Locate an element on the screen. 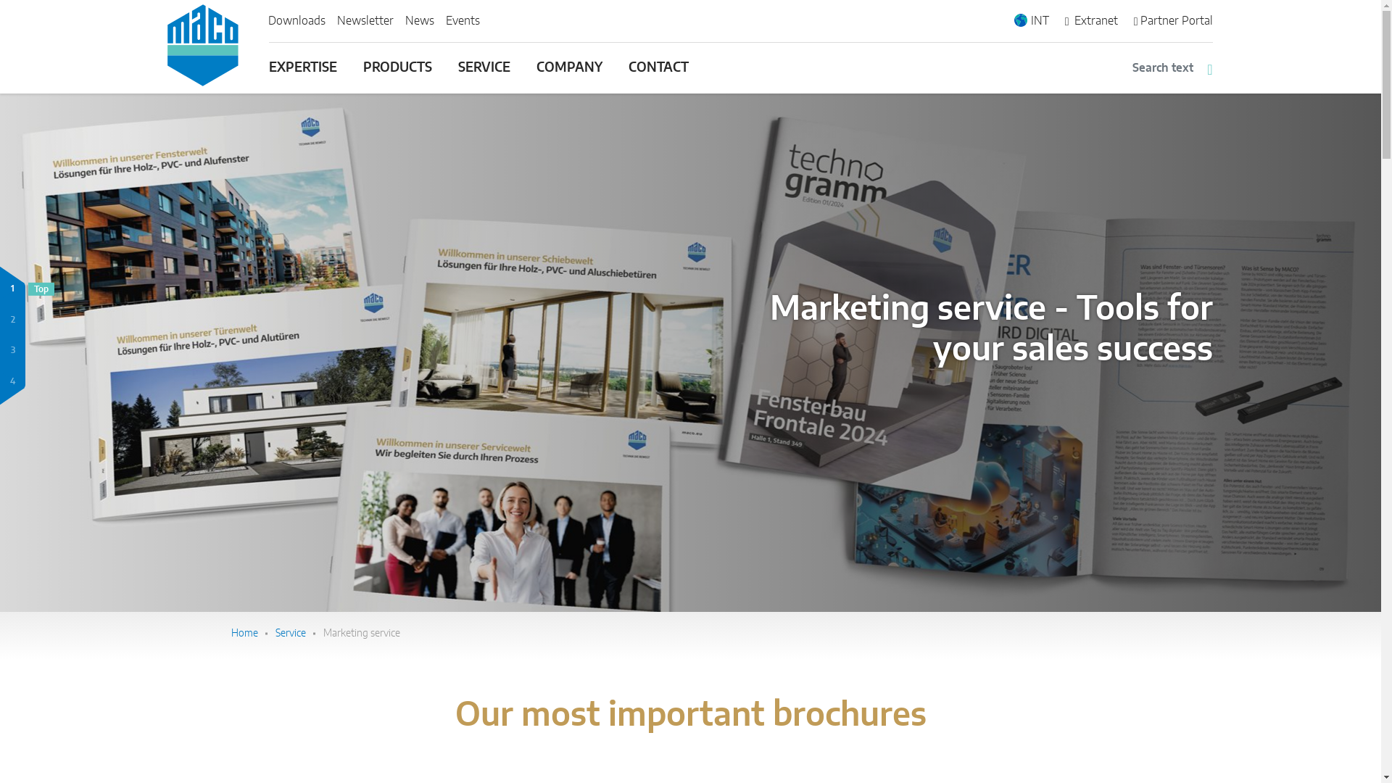  News is located at coordinates (419, 20).